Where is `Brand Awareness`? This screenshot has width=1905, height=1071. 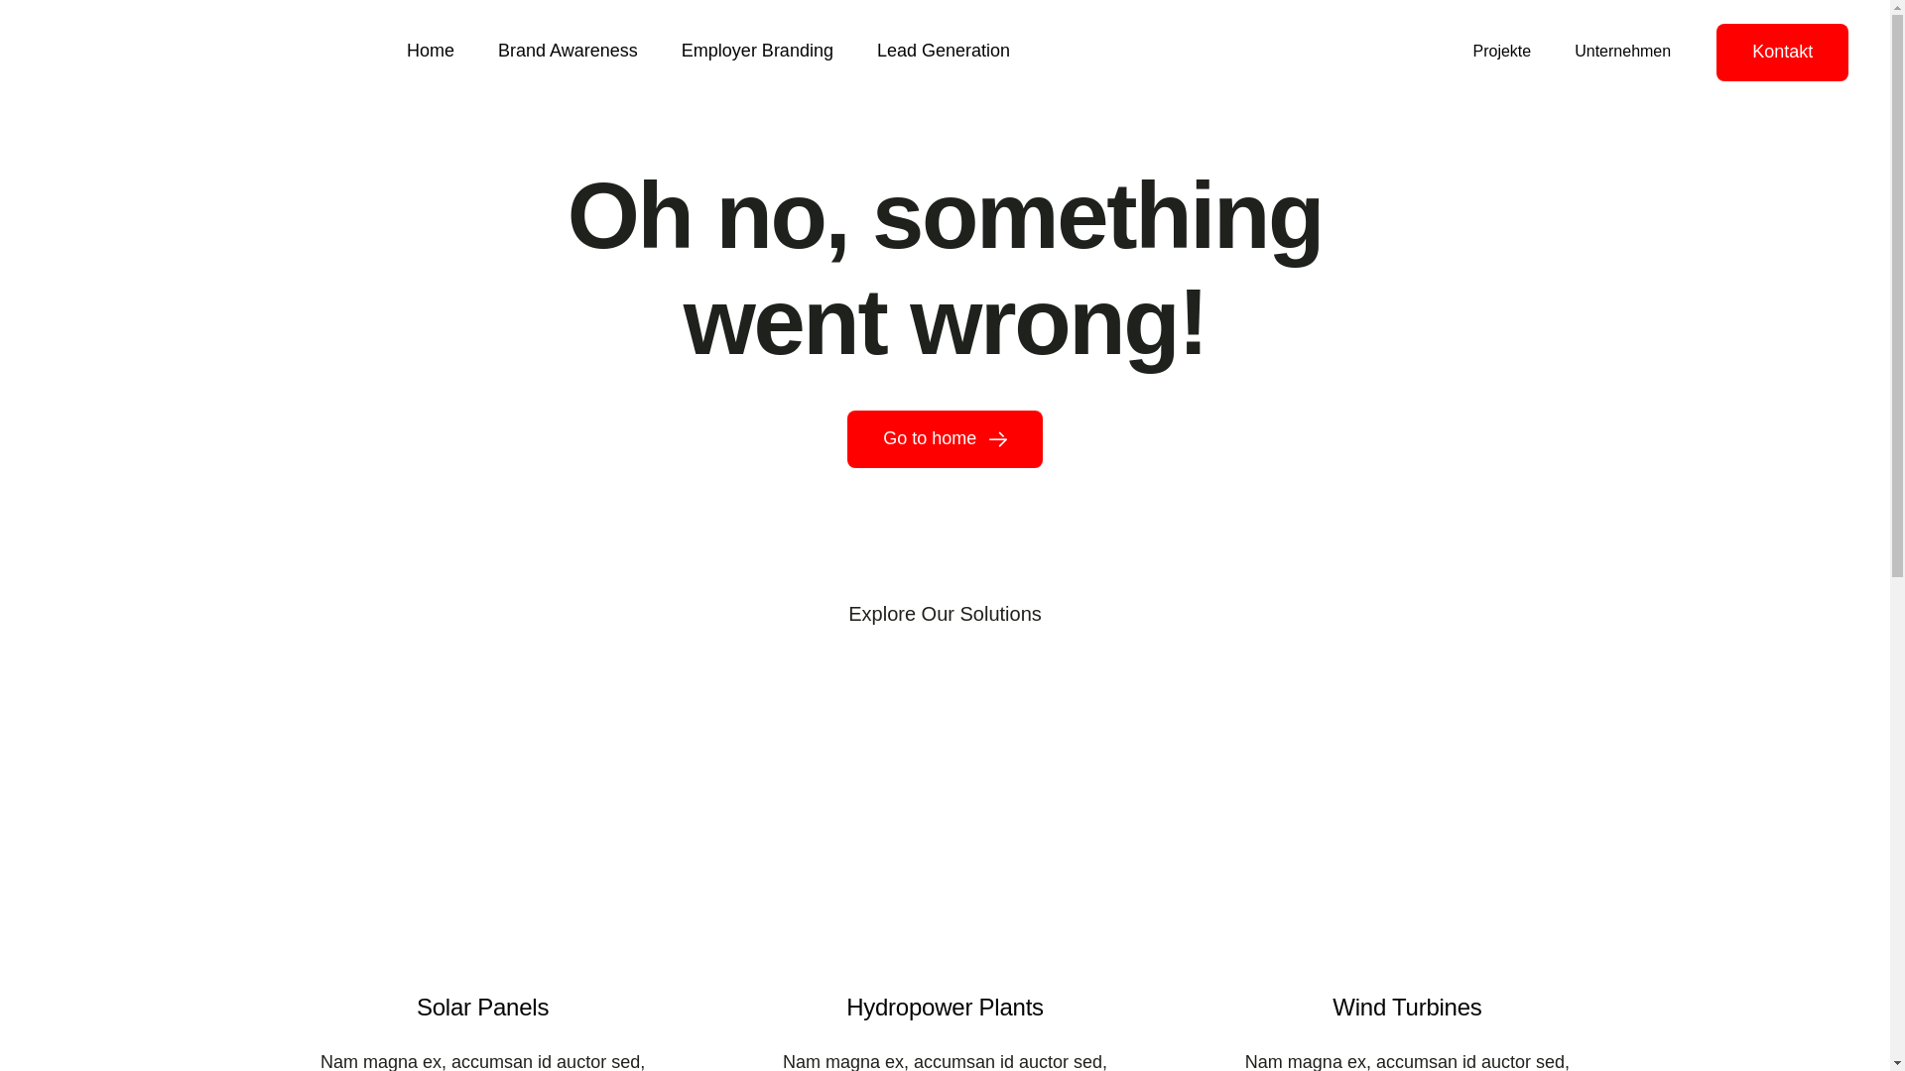 Brand Awareness is located at coordinates (568, 53).